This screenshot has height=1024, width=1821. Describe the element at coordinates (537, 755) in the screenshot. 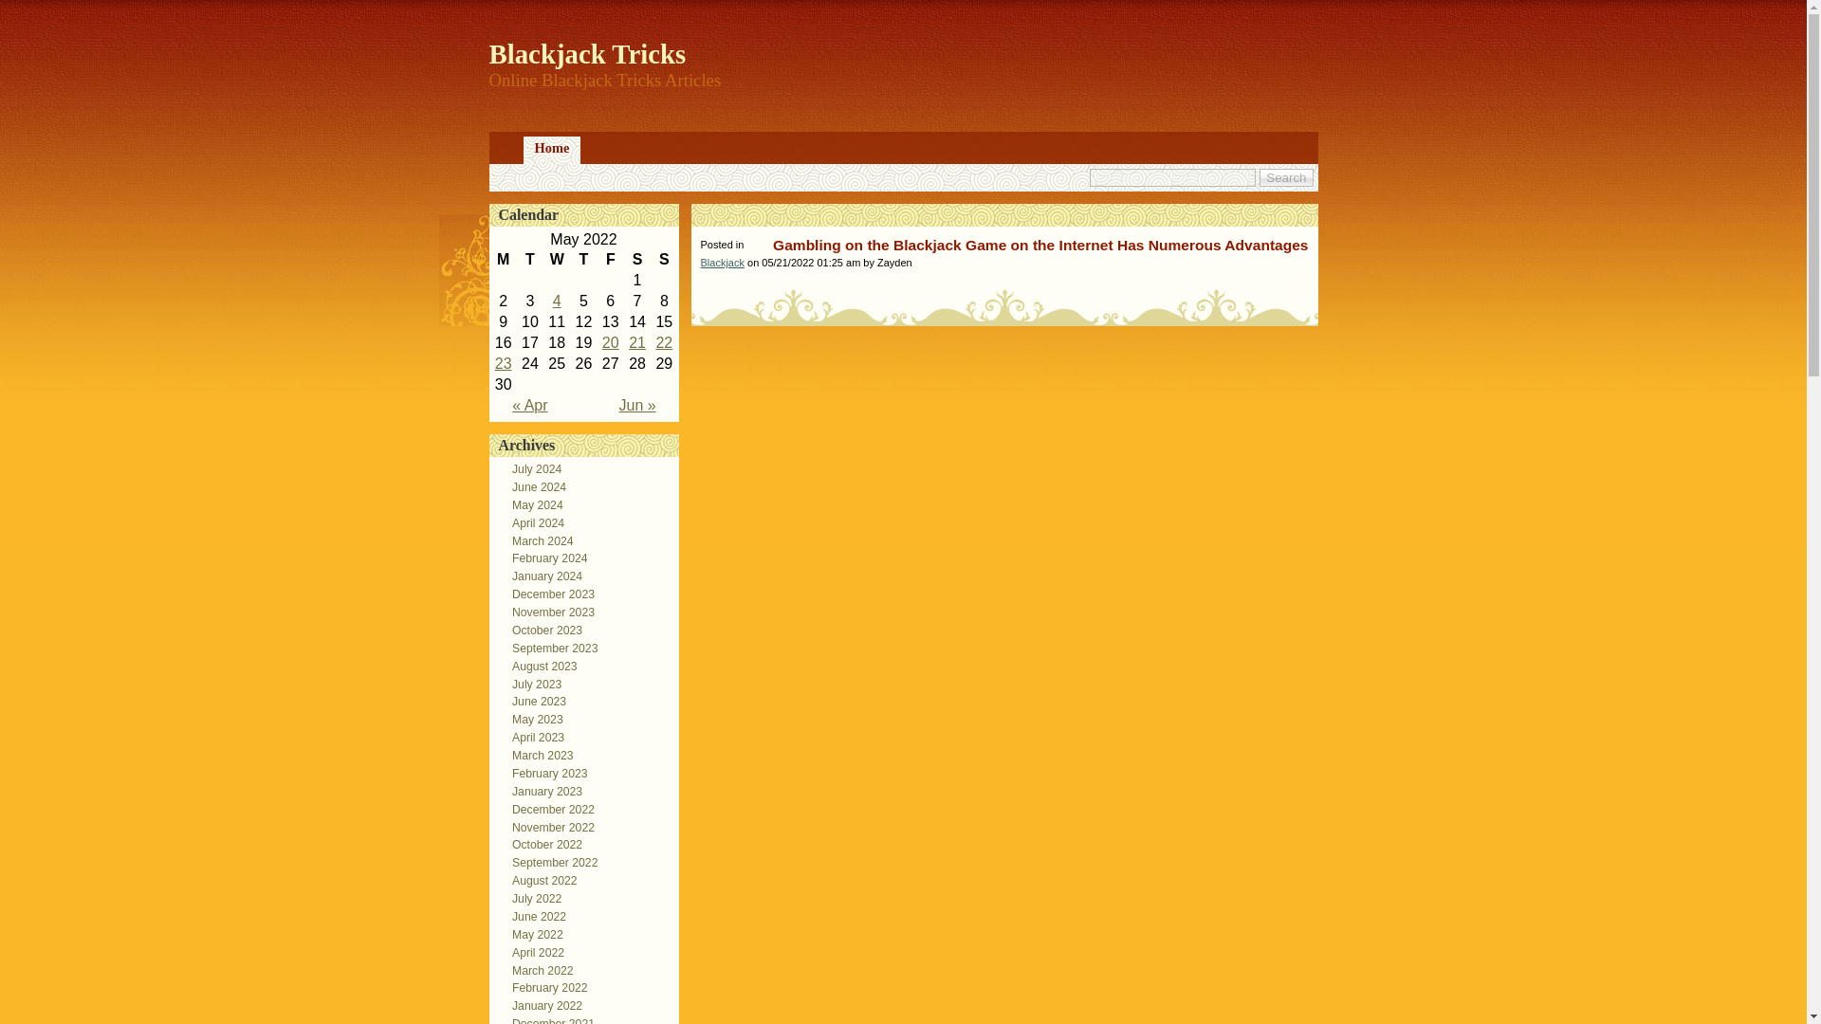

I see `March 2023` at that location.